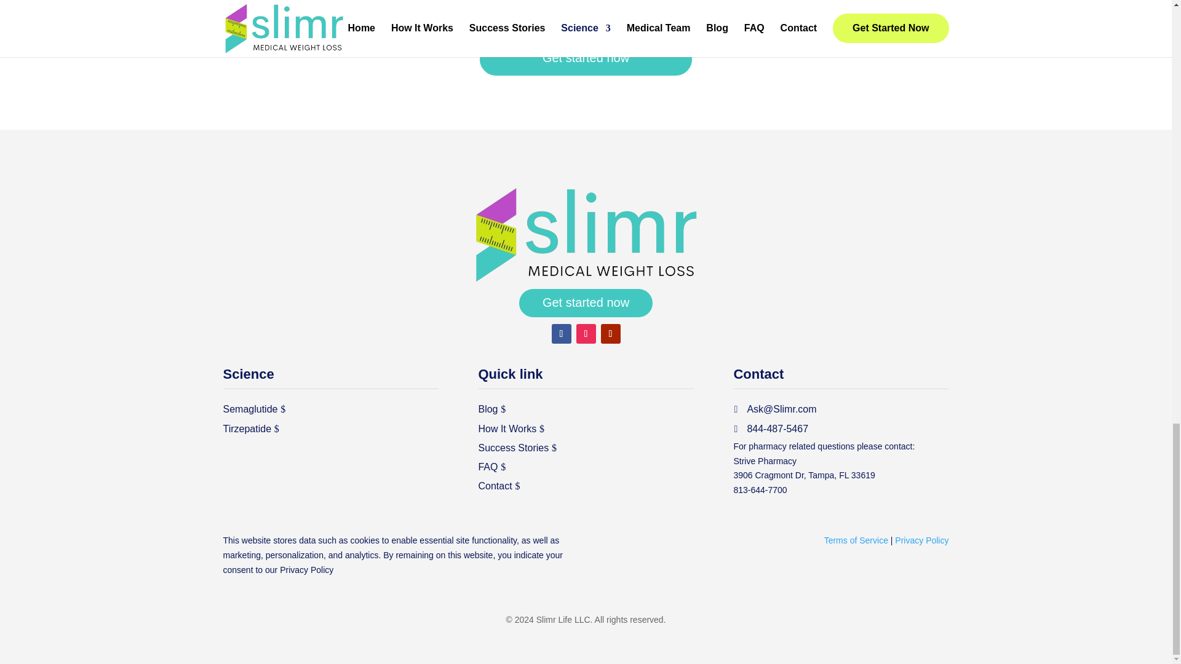  Describe the element at coordinates (250, 409) in the screenshot. I see `Semaglutide` at that location.